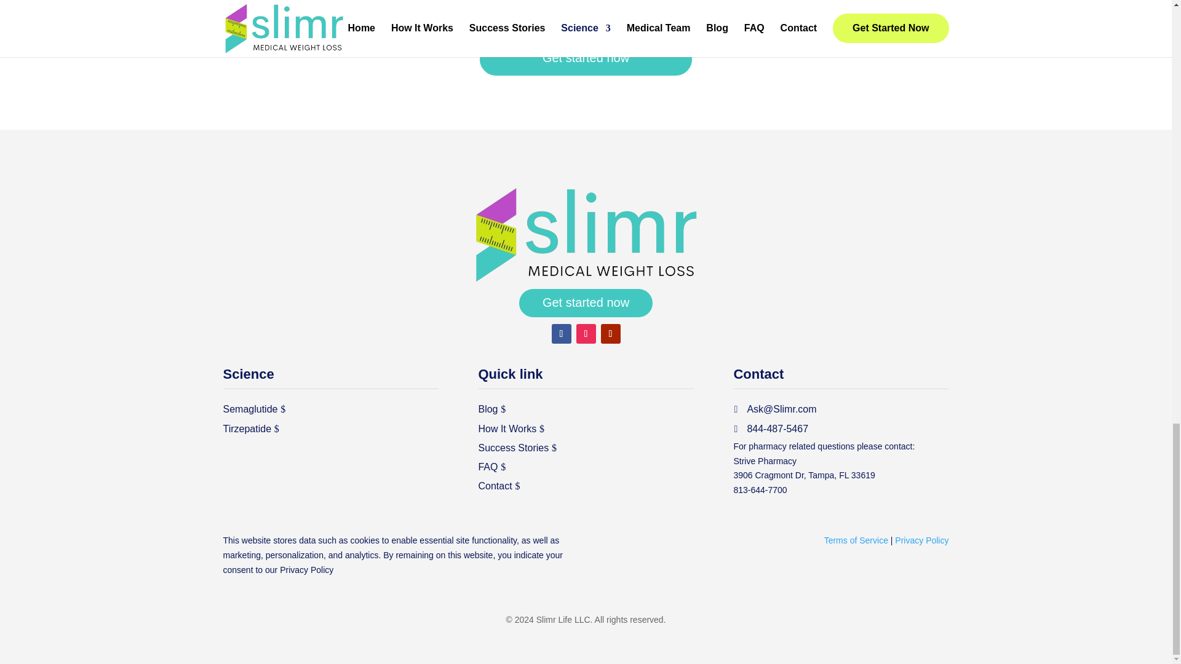  Describe the element at coordinates (250, 409) in the screenshot. I see `Semaglutide` at that location.